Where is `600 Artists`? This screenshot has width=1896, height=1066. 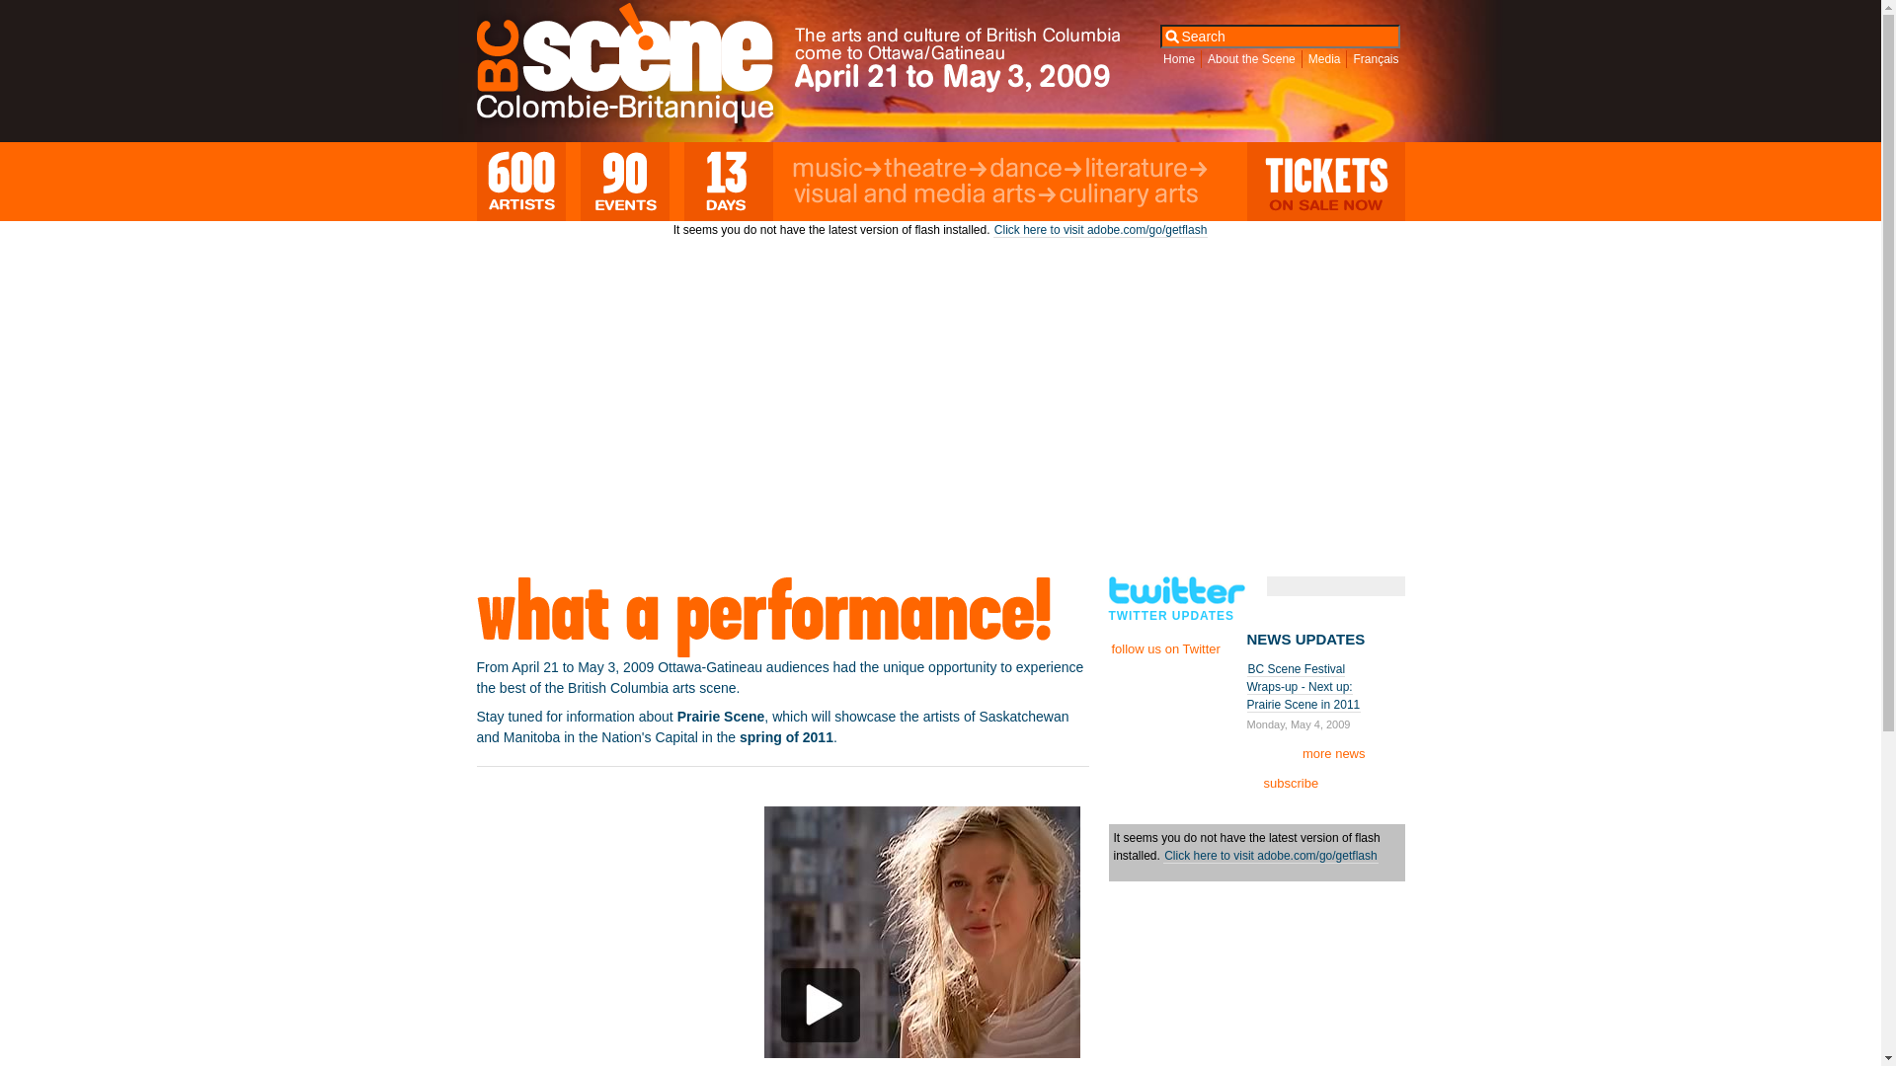 600 Artists is located at coordinates (520, 182).